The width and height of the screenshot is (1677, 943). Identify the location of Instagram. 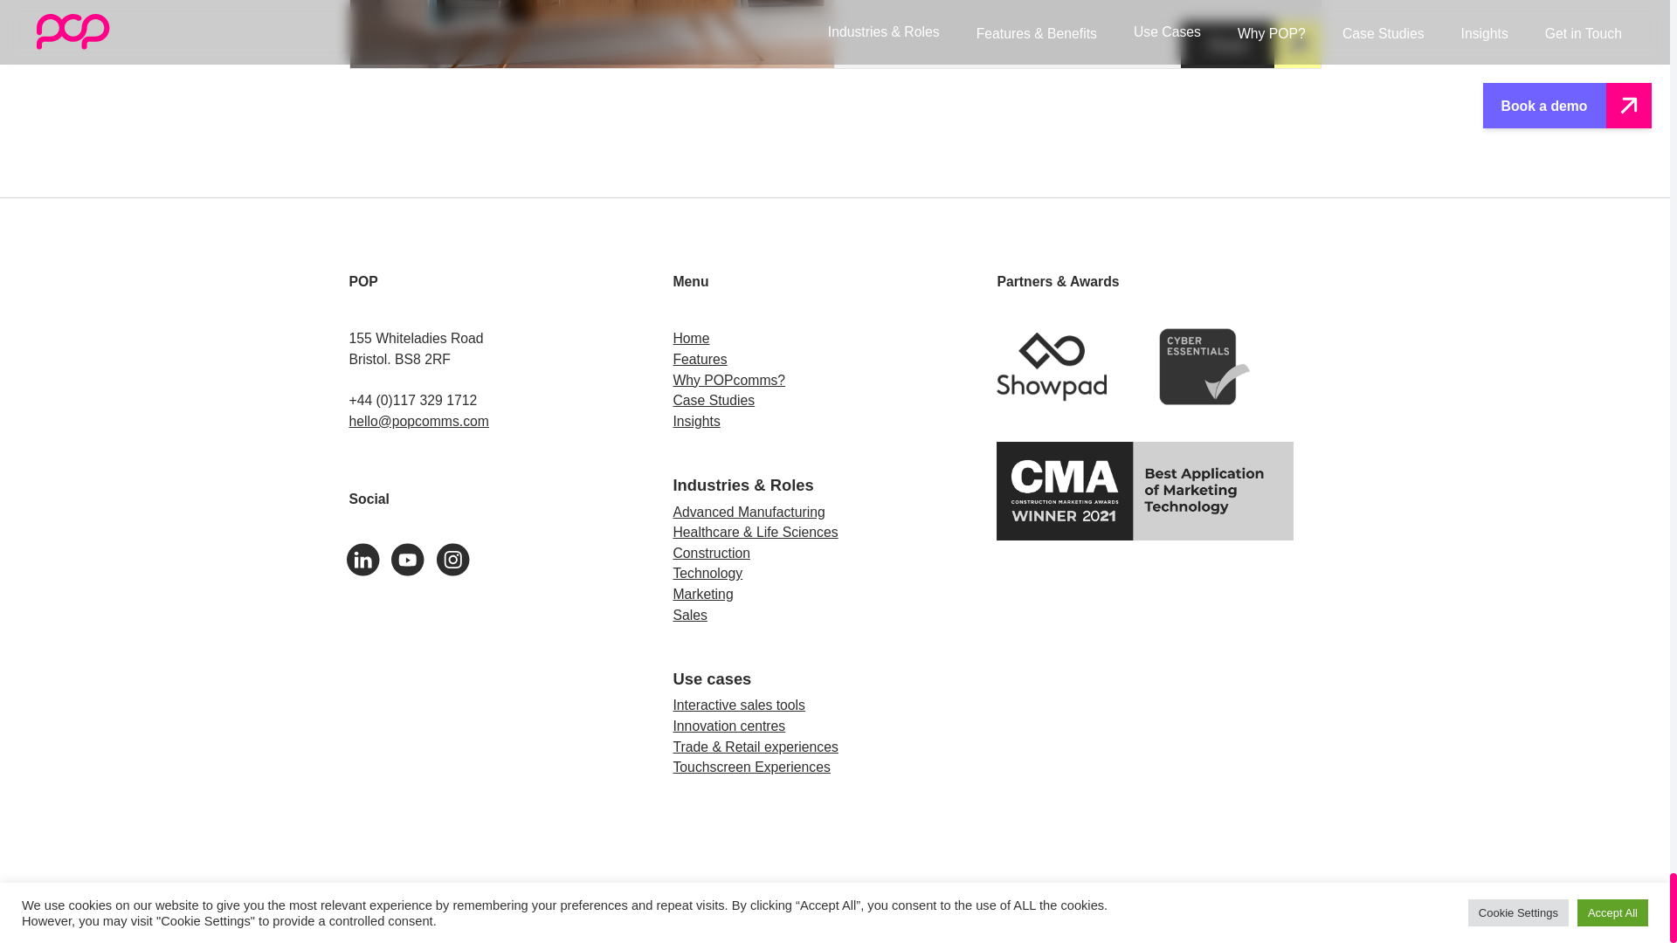
(459, 558).